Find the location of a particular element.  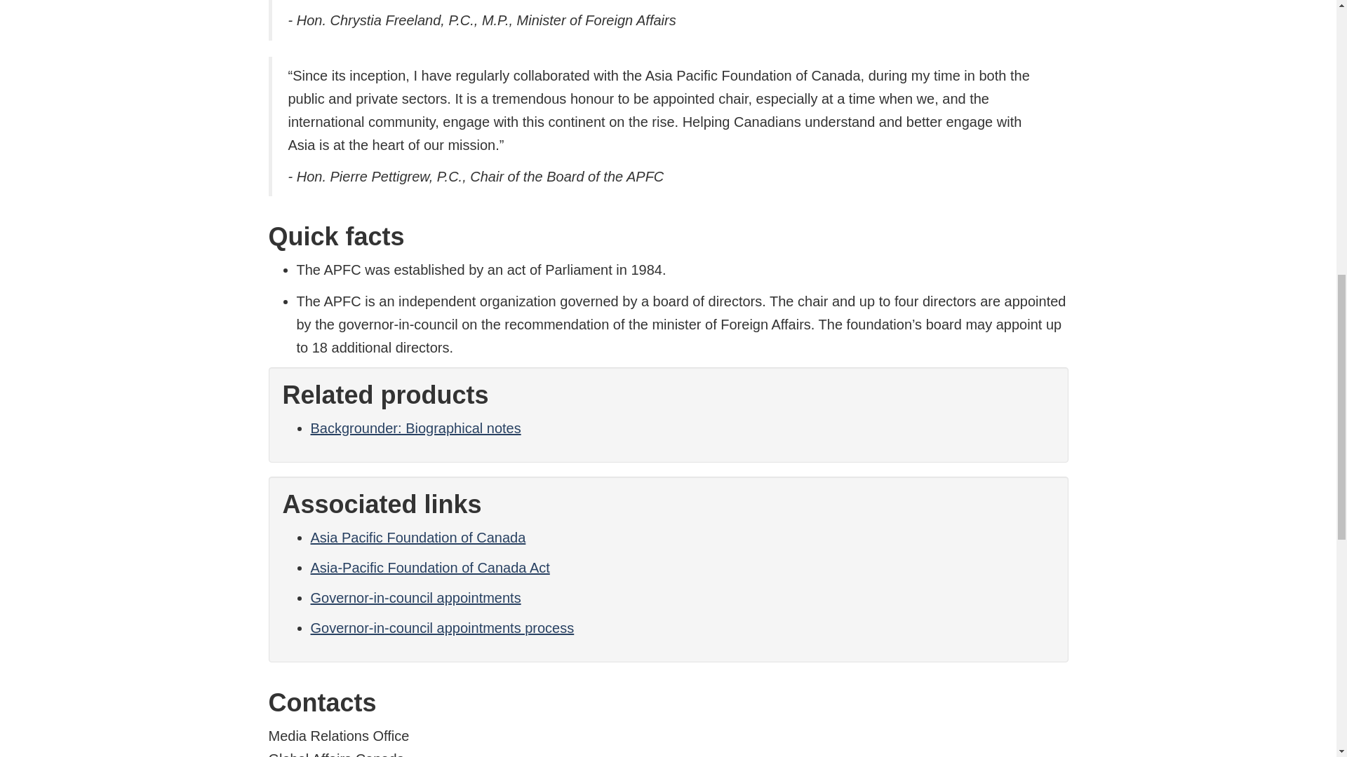

Governor-in-council appointments is located at coordinates (415, 598).